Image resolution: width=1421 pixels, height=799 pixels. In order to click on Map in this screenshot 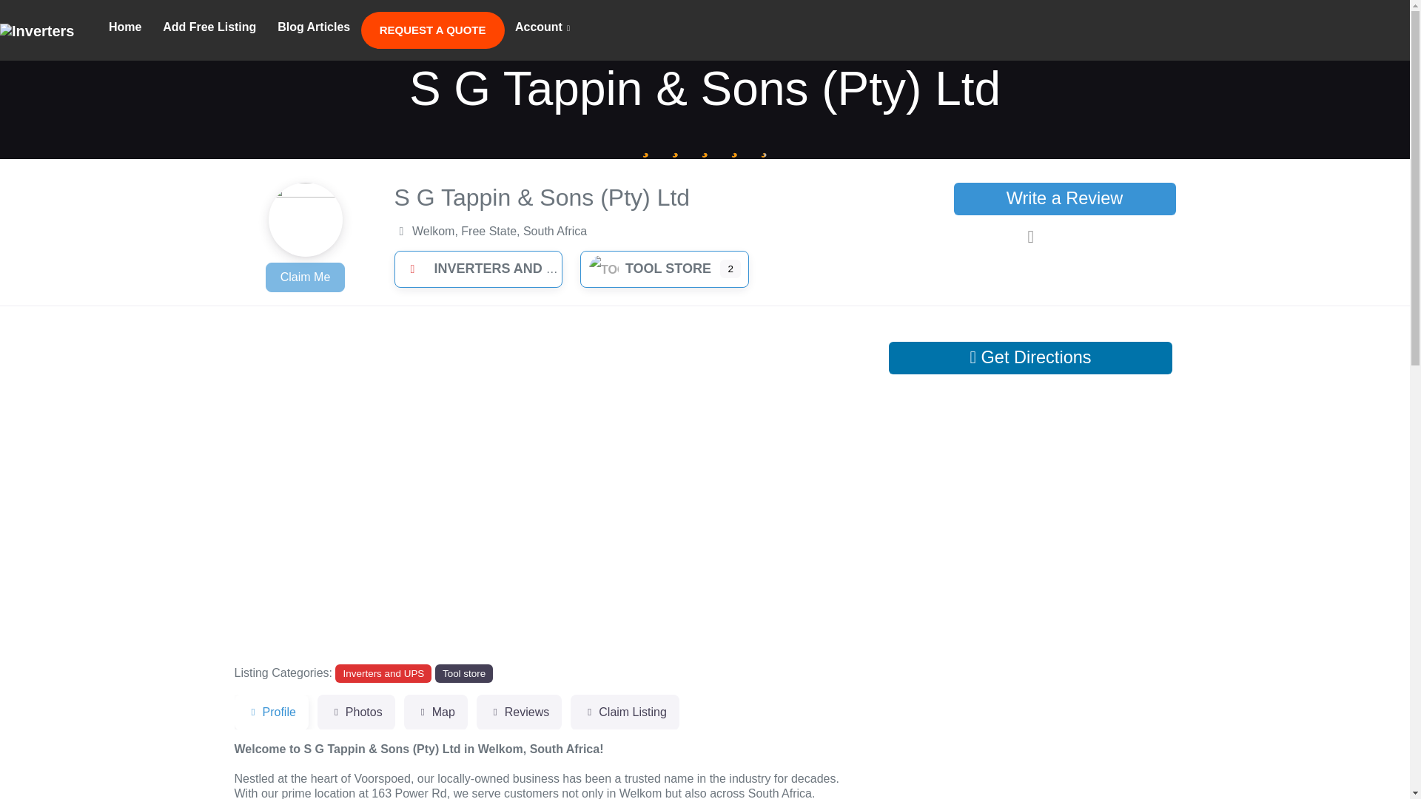, I will do `click(435, 712)`.